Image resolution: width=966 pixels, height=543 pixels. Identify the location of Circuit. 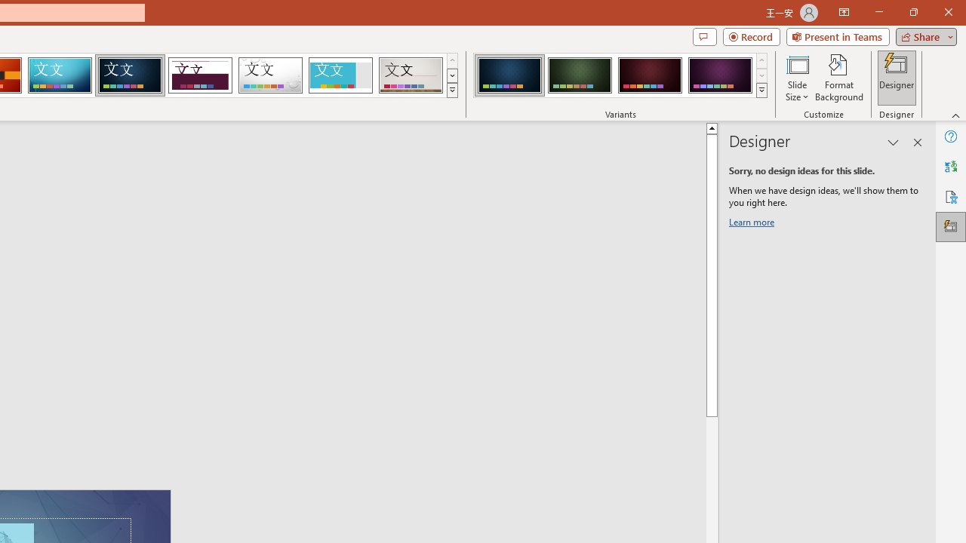
(60, 75).